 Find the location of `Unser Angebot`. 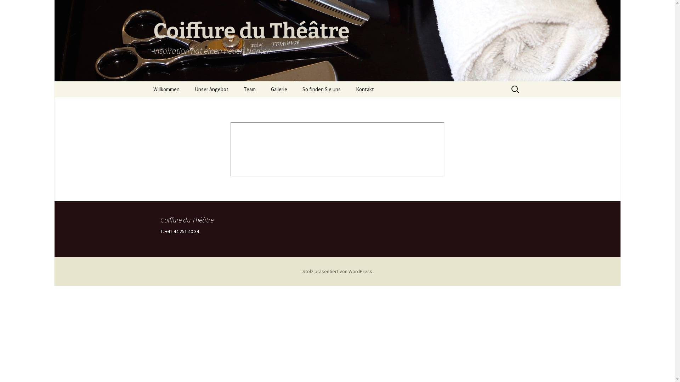

Unser Angebot is located at coordinates (212, 89).